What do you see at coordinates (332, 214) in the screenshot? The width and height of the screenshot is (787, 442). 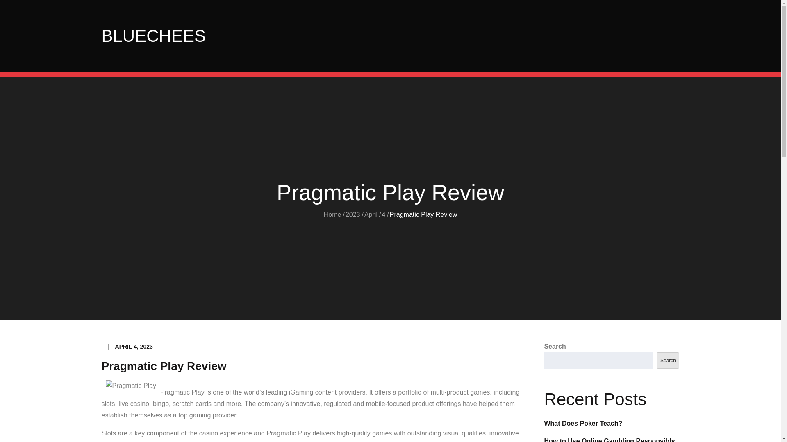 I see `Home` at bounding box center [332, 214].